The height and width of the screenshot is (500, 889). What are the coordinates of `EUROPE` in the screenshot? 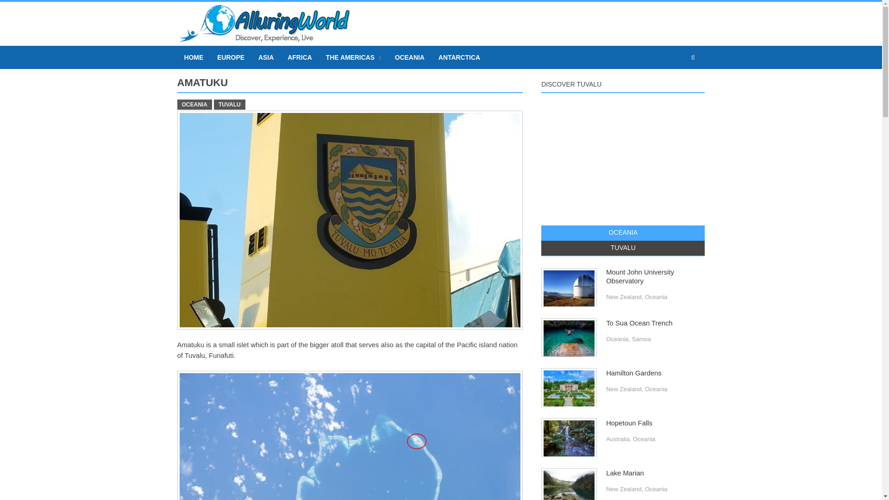 It's located at (231, 57).